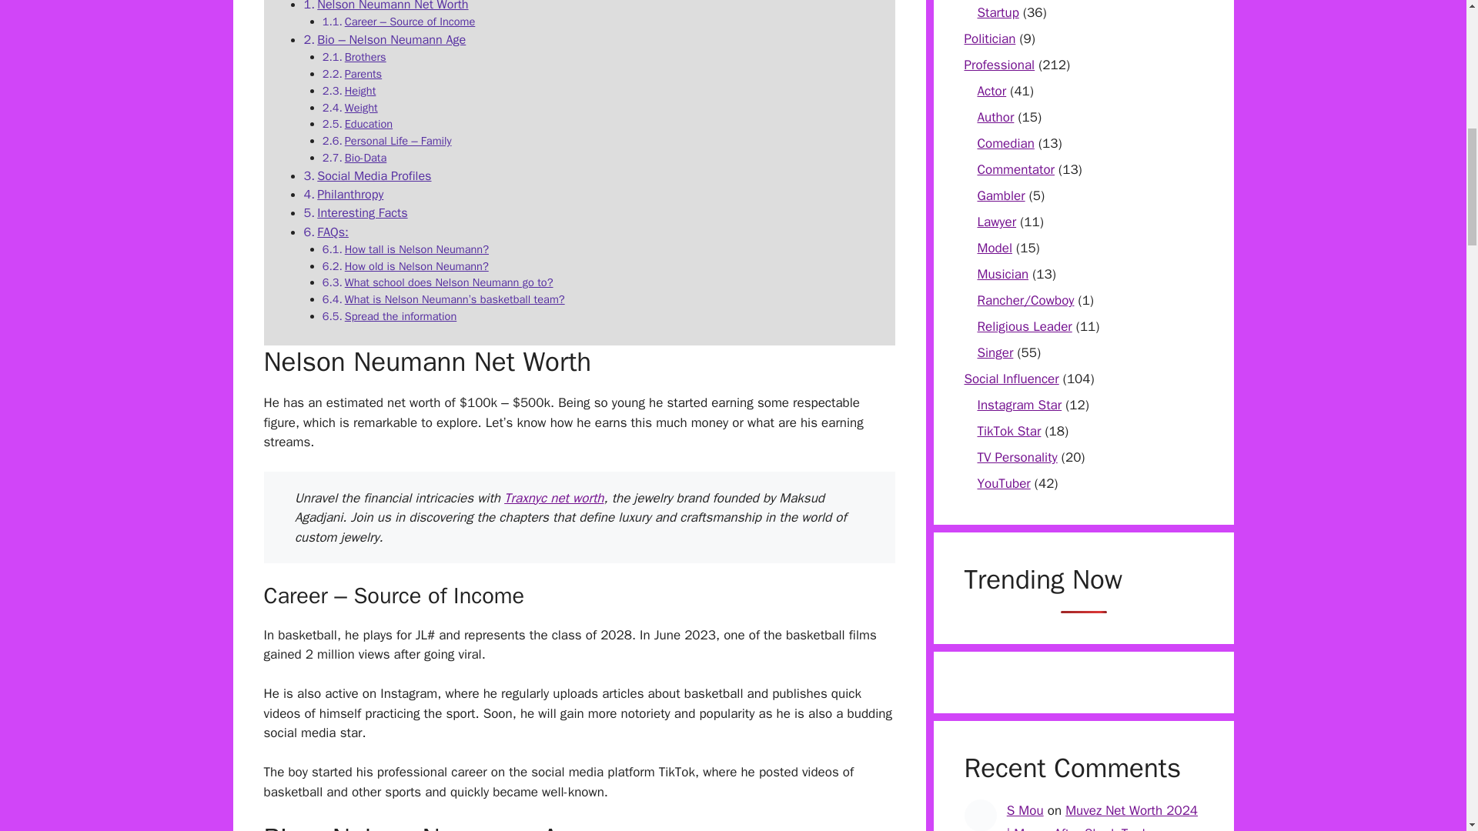  Describe the element at coordinates (393, 6) in the screenshot. I see `Nelson Neumann Net Worth` at that location.